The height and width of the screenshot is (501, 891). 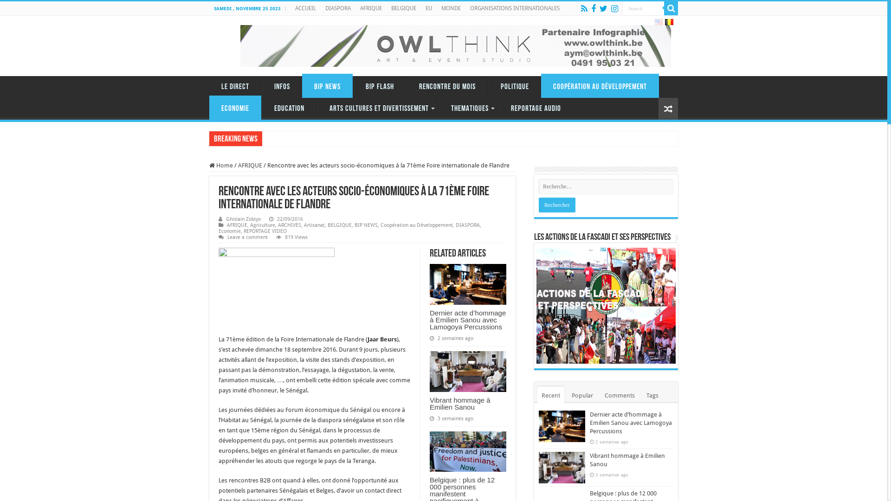 What do you see at coordinates (380, 86) in the screenshot?
I see `BIP FLASH` at bounding box center [380, 86].